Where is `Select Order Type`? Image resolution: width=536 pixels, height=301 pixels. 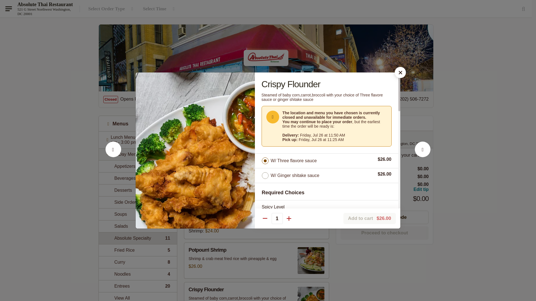 Select Order Type is located at coordinates (160, 9).